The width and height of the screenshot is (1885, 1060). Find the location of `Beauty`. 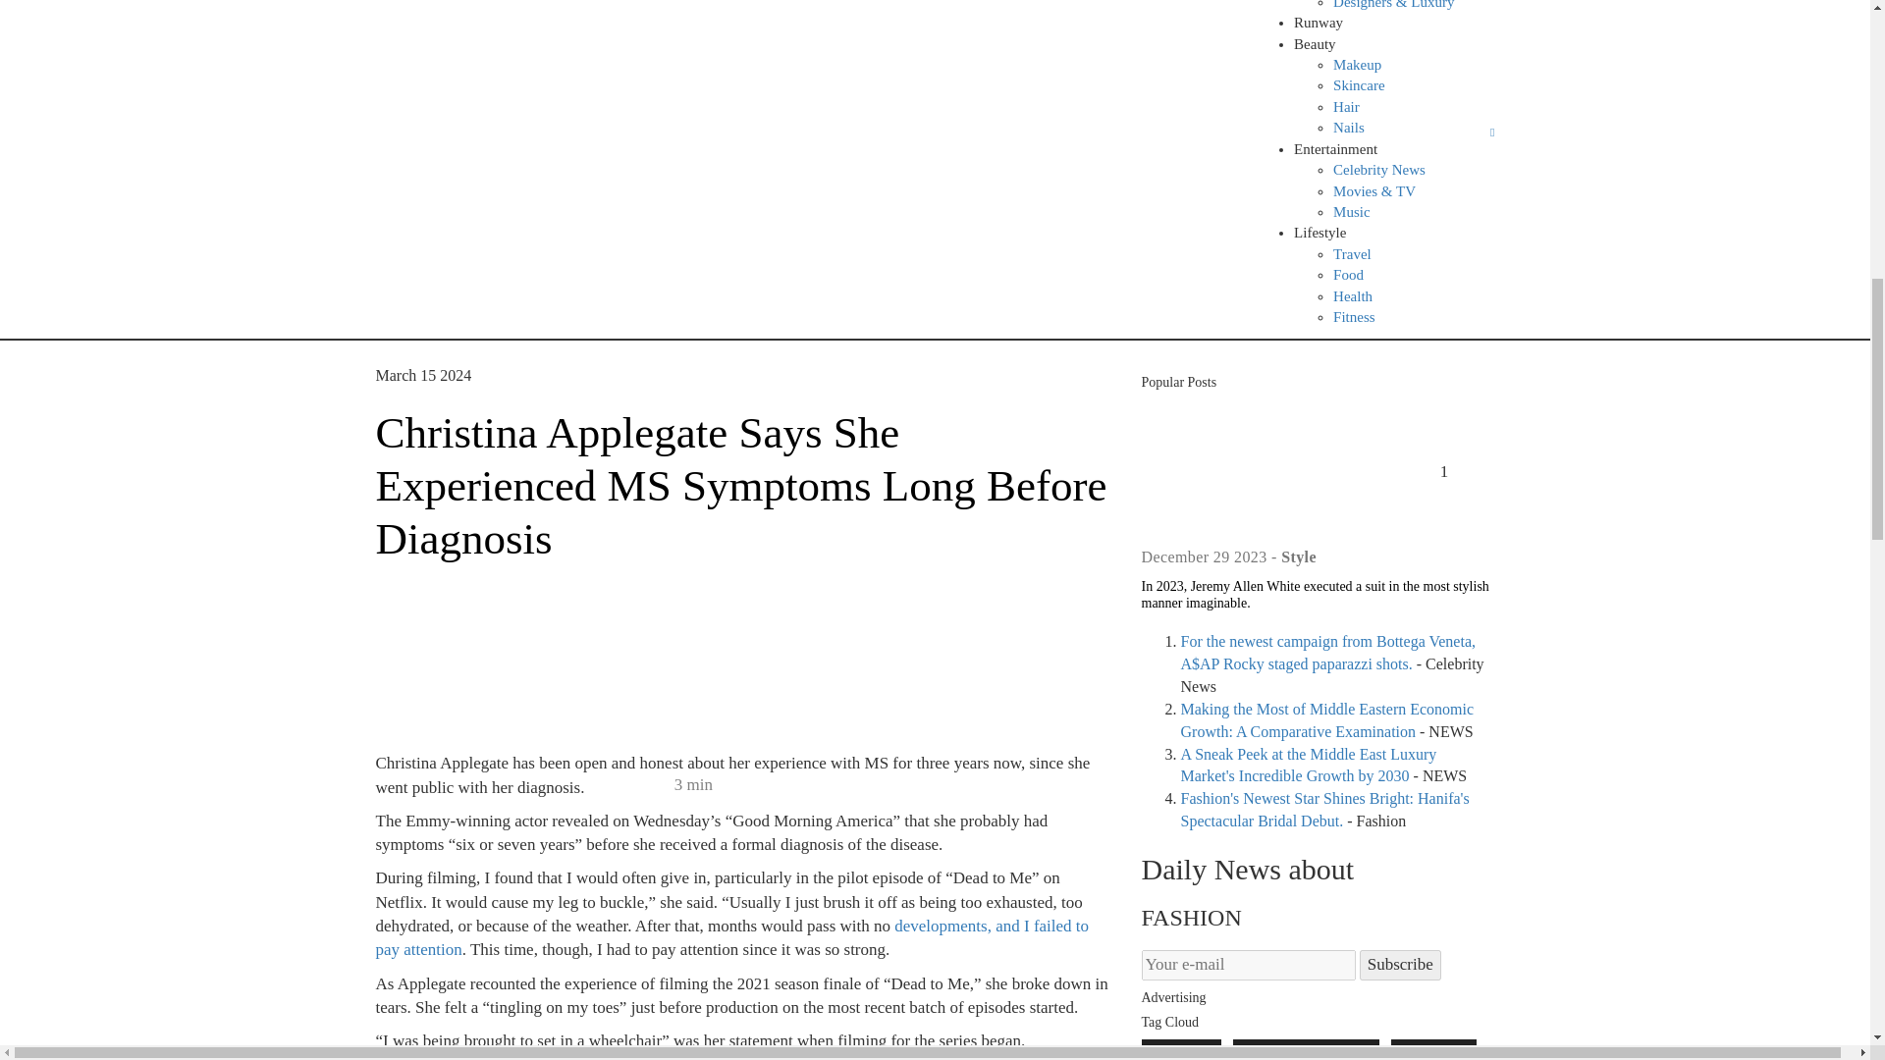

Beauty is located at coordinates (1315, 43).